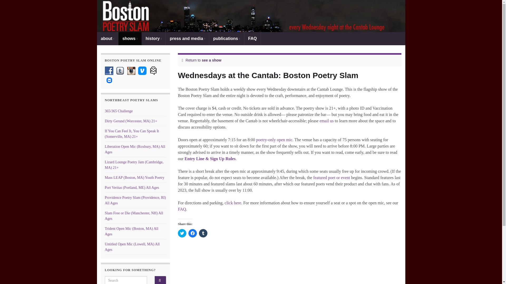 This screenshot has height=284, width=506. What do you see at coordinates (192, 233) in the screenshot?
I see `Click to share on Facebook` at bounding box center [192, 233].